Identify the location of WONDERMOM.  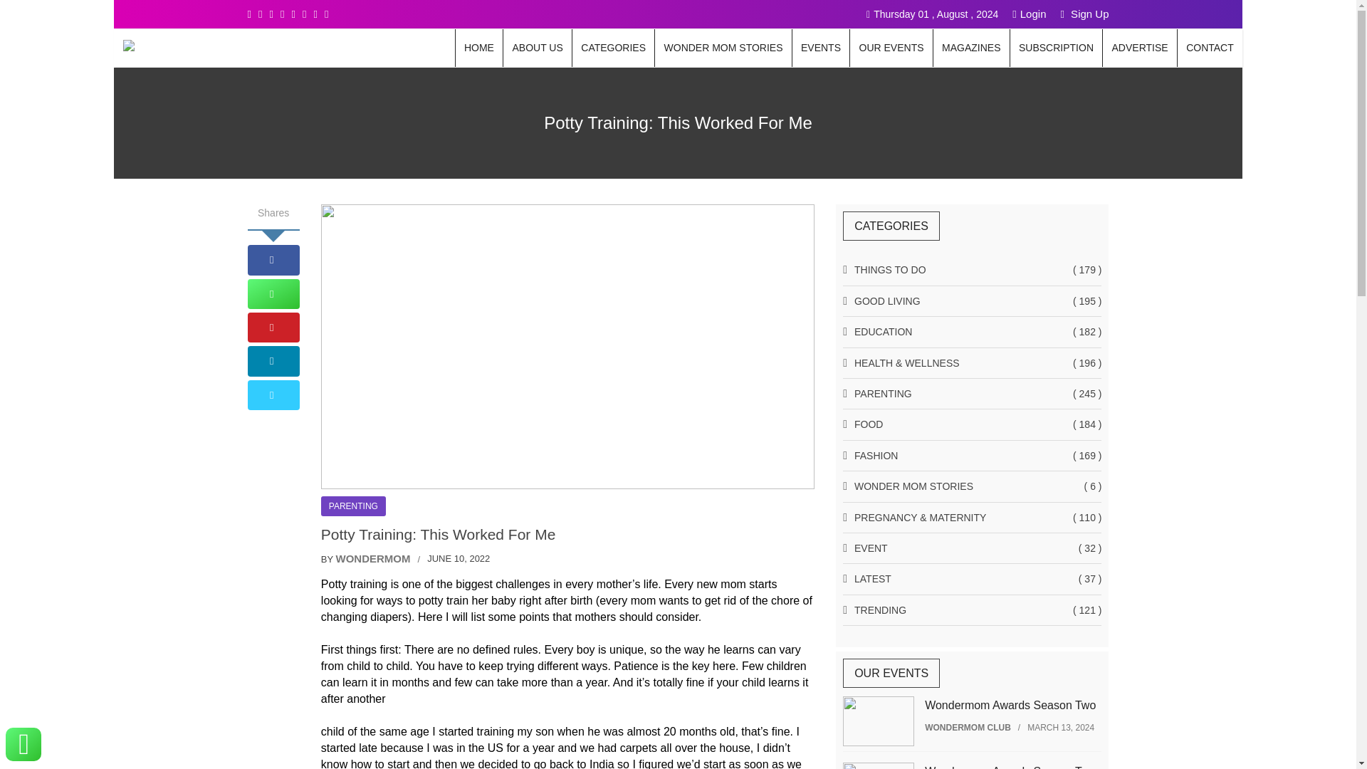
(373, 558).